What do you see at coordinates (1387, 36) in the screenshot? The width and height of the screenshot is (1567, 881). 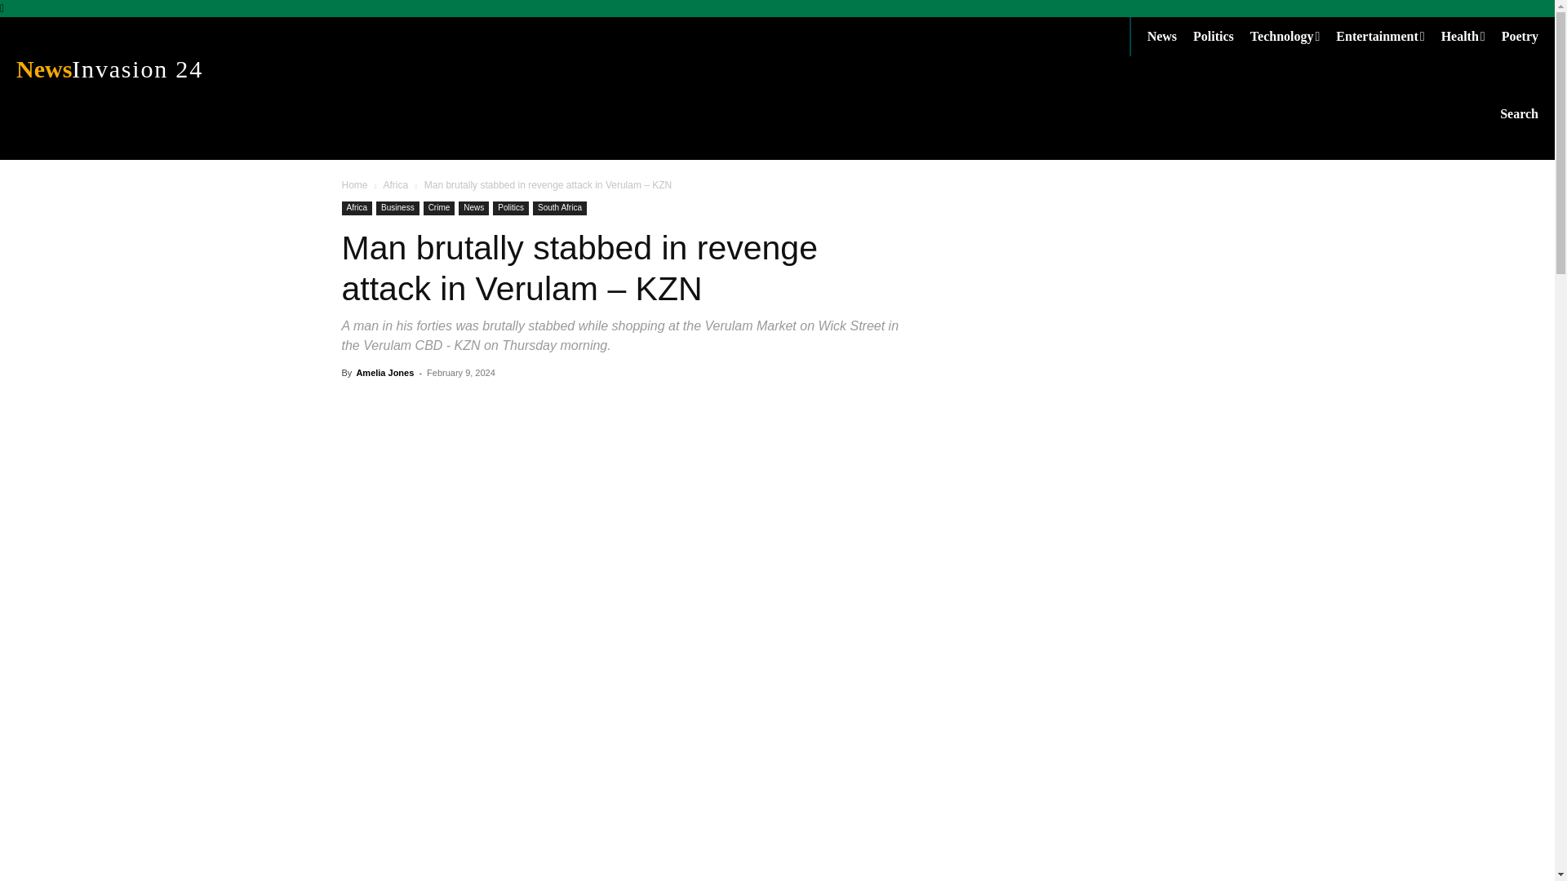 I see `Entertainment` at bounding box center [1387, 36].